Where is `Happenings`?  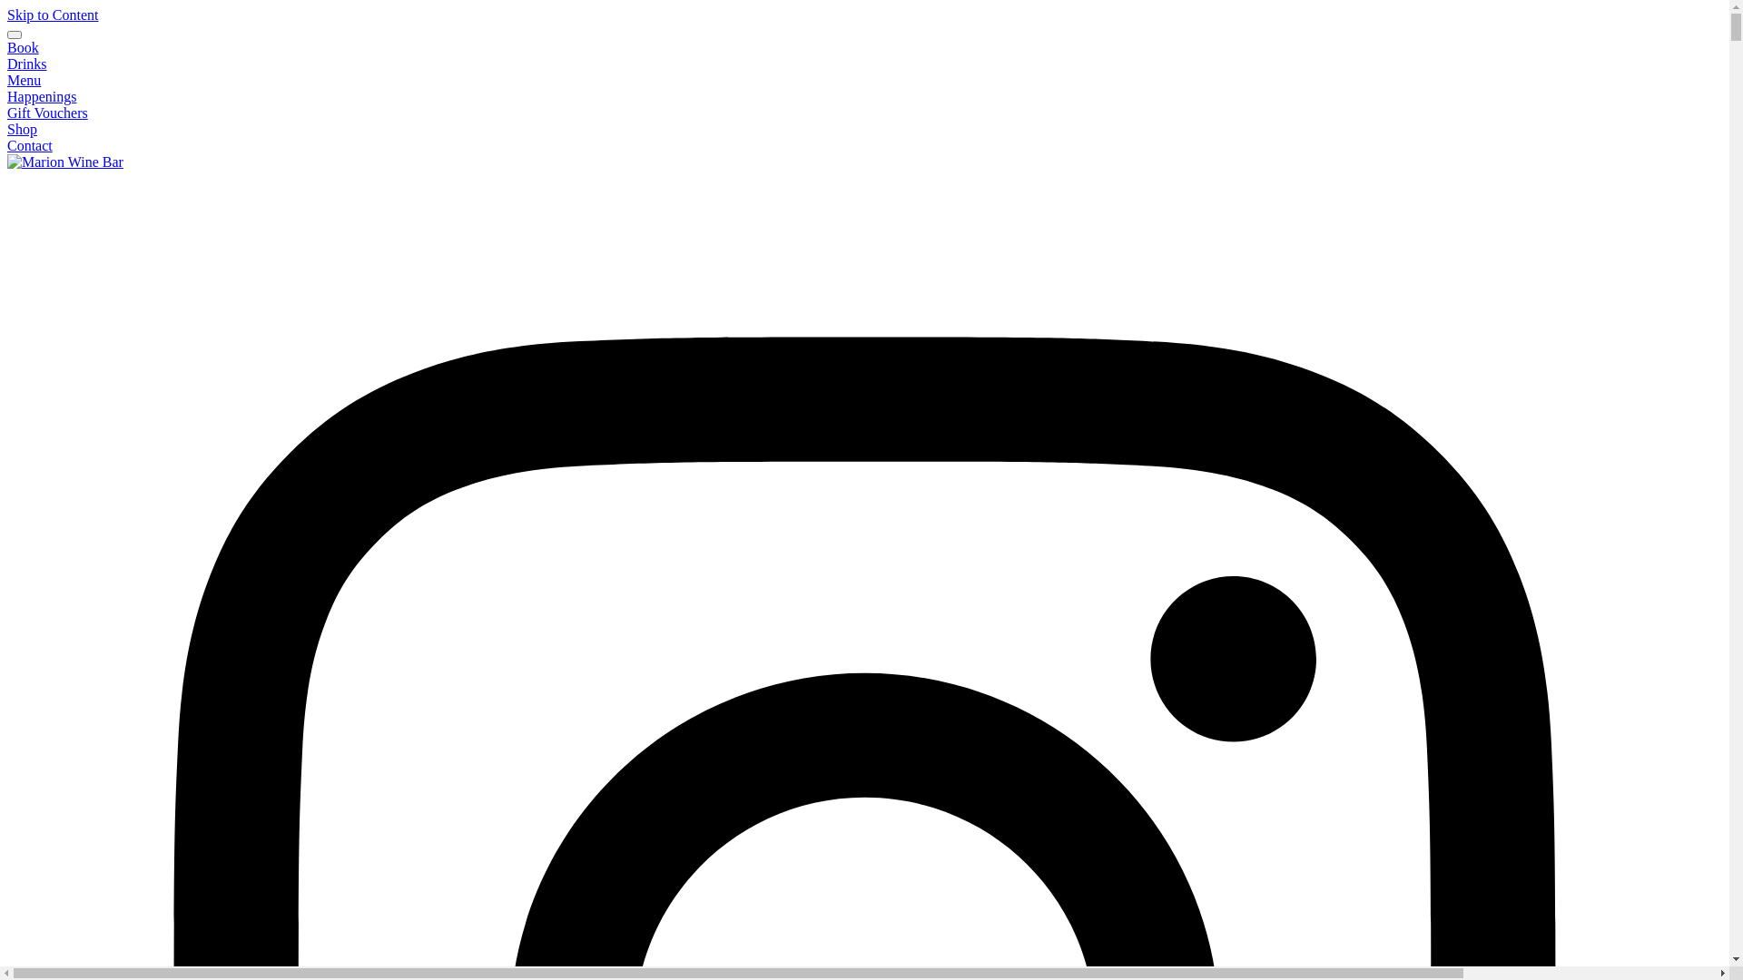
Happenings is located at coordinates (42, 96).